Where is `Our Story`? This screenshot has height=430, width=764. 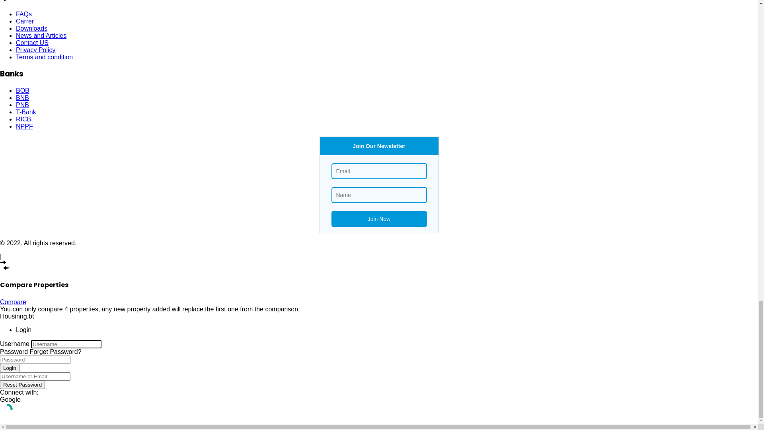 Our Story is located at coordinates (29, 115).